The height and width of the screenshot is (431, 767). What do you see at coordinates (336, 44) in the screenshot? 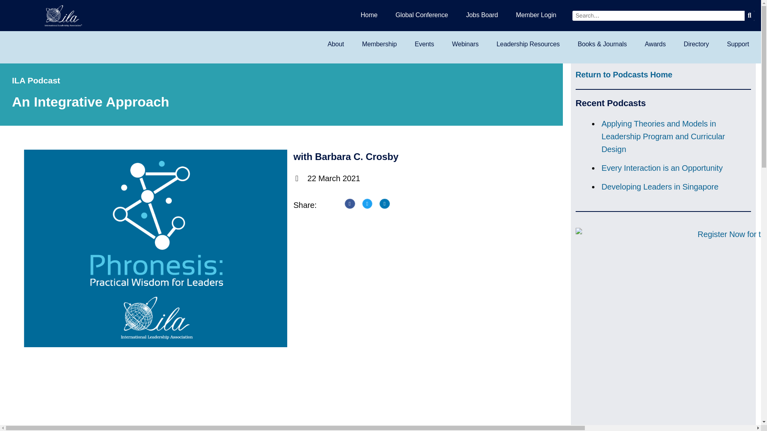
I see `About` at bounding box center [336, 44].